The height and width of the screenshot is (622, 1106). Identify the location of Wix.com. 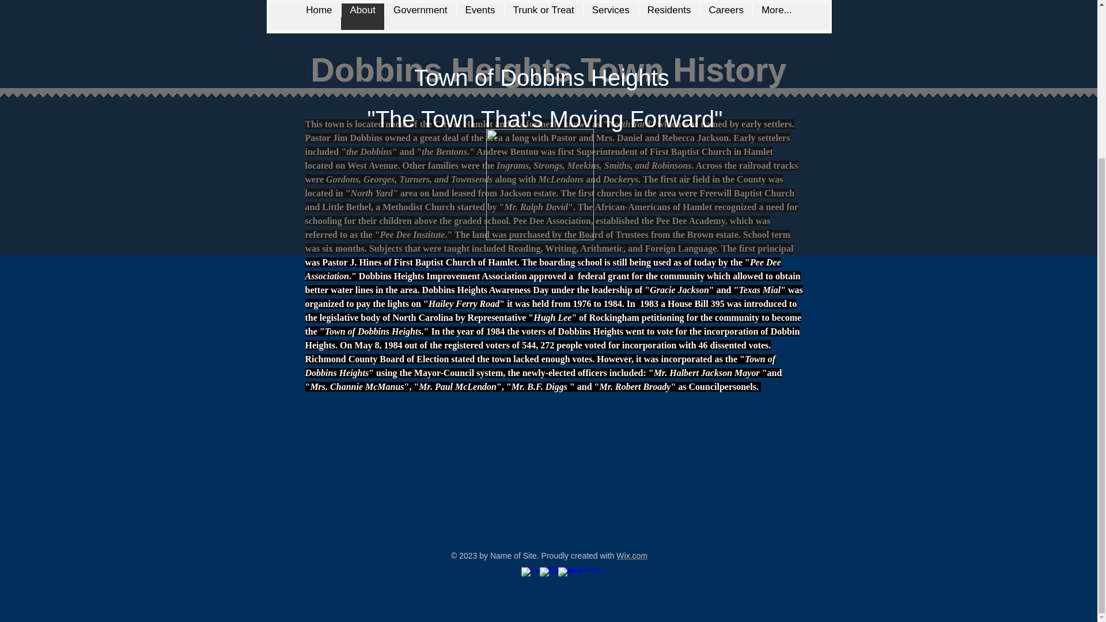
(631, 555).